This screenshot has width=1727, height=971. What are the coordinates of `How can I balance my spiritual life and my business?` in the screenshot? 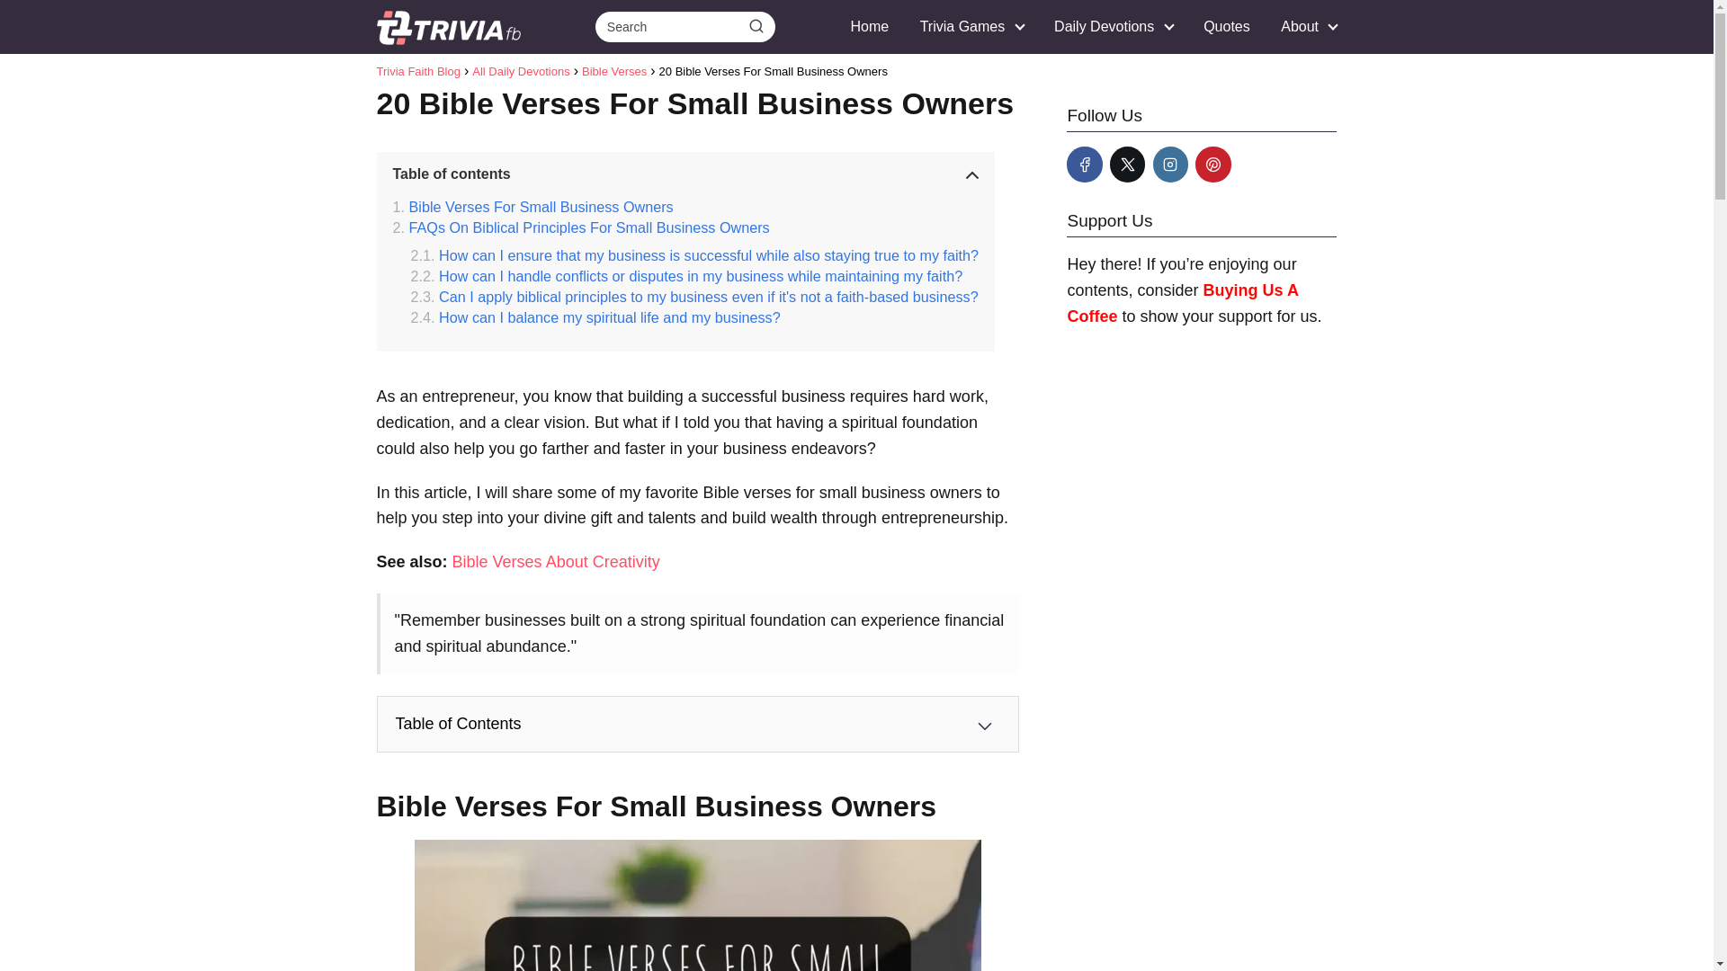 It's located at (595, 317).